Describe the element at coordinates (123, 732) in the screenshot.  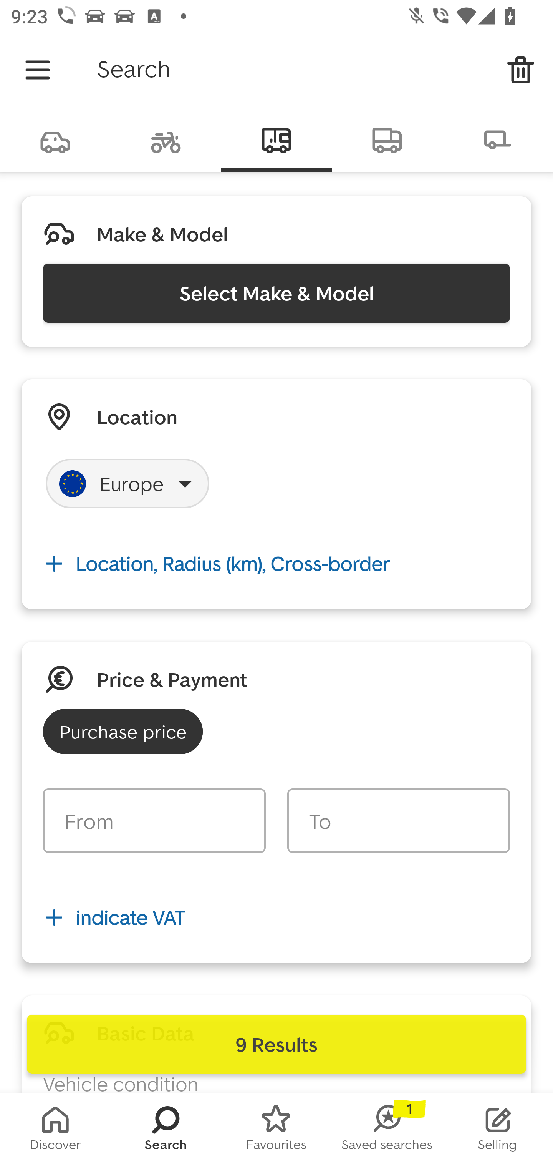
I see `Purchase price` at that location.